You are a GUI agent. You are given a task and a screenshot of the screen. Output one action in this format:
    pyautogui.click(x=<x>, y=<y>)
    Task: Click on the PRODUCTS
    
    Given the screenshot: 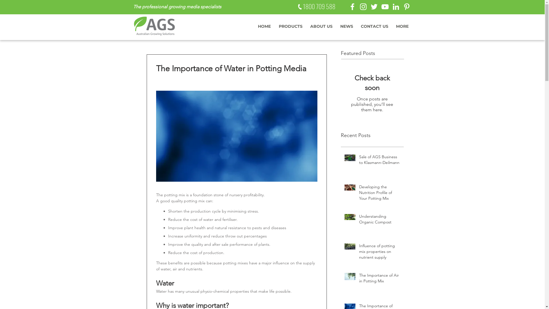 What is the action you would take?
    pyautogui.click(x=291, y=26)
    